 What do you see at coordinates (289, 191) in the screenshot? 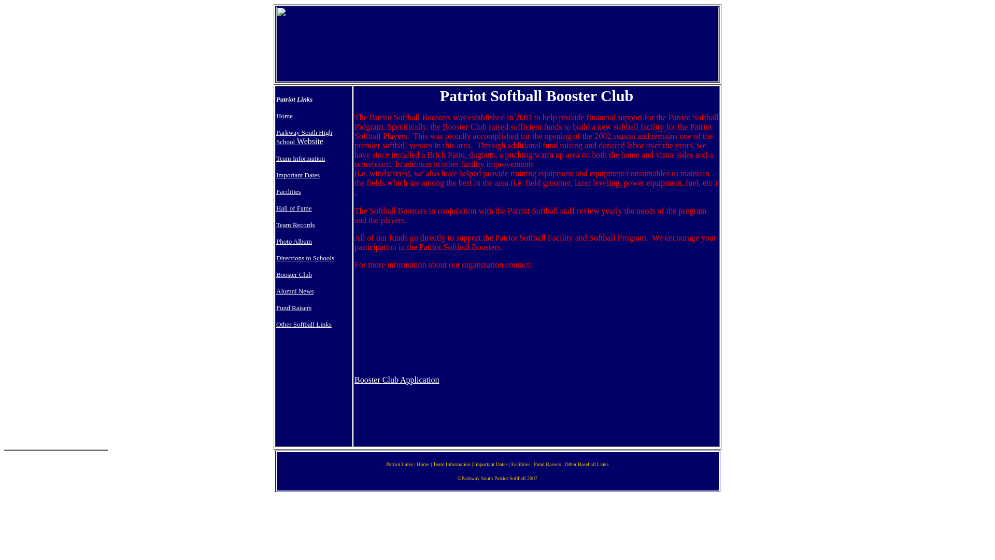
I see `Facilities` at bounding box center [289, 191].